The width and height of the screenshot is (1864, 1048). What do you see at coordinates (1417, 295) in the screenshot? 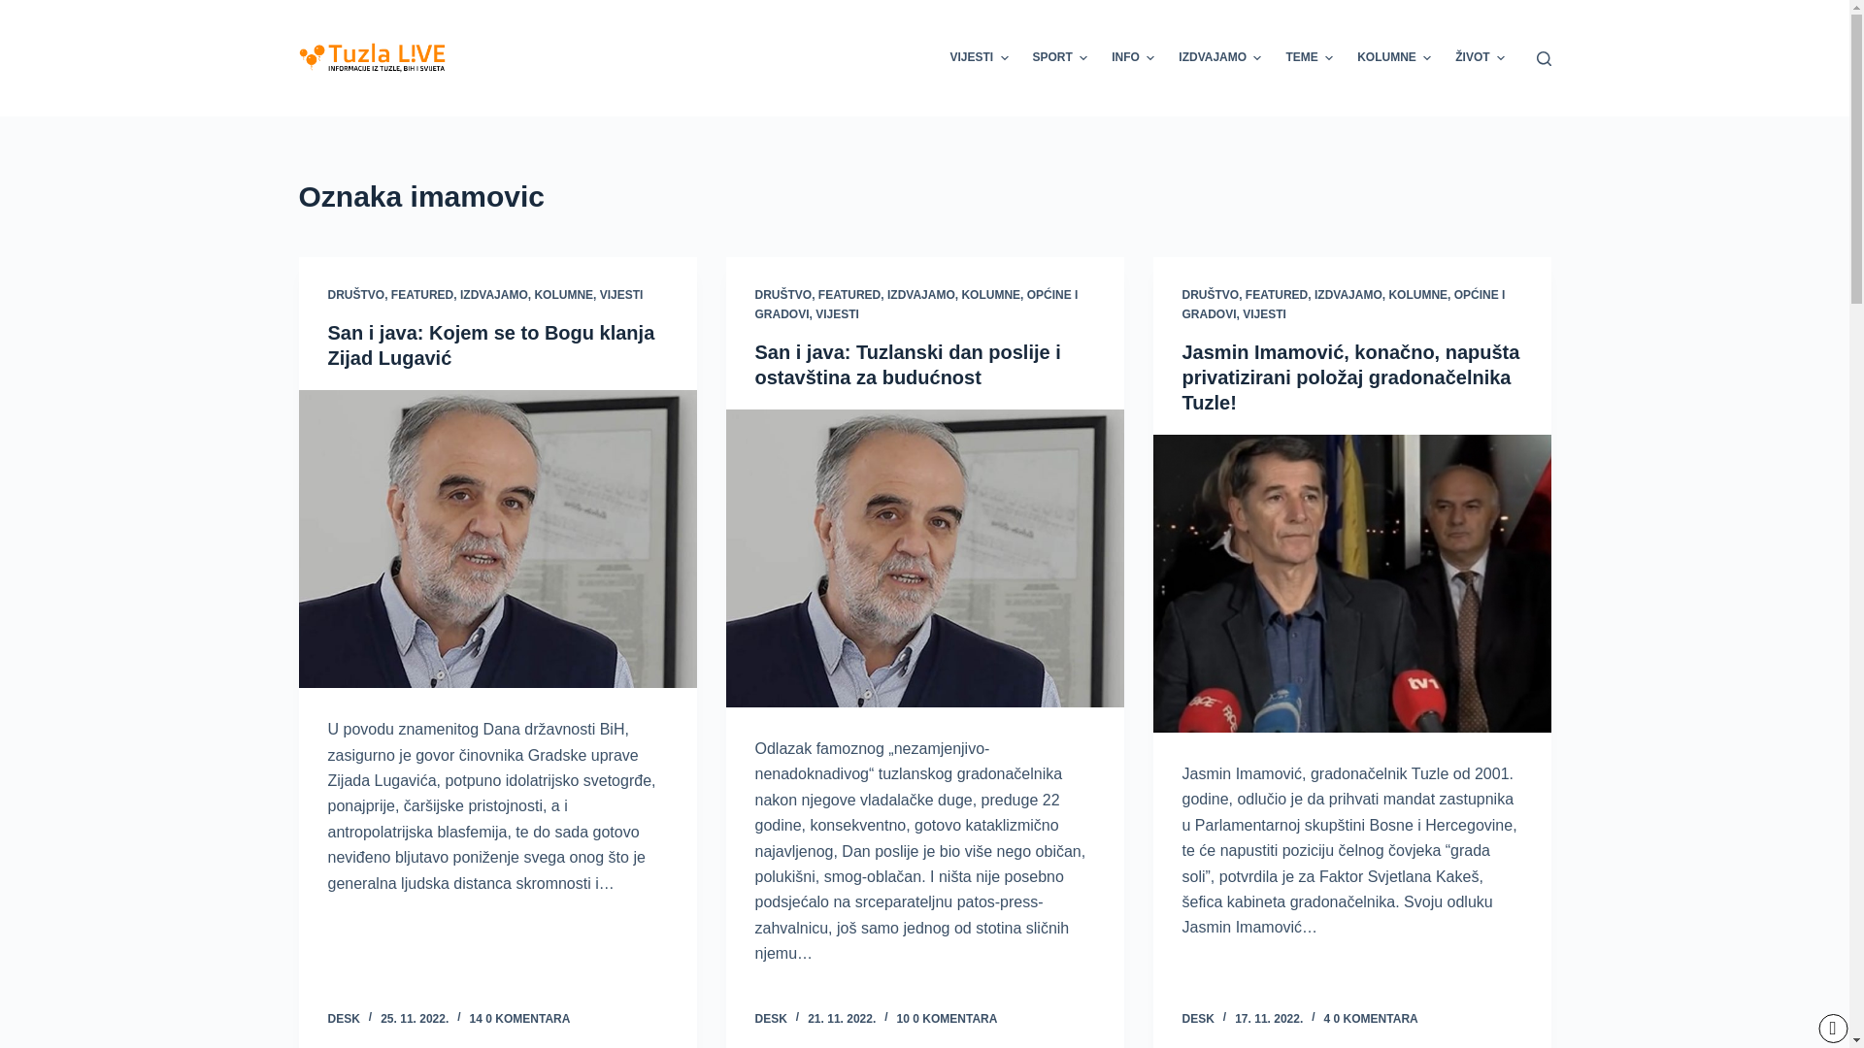
I see `KOLUMNE` at bounding box center [1417, 295].